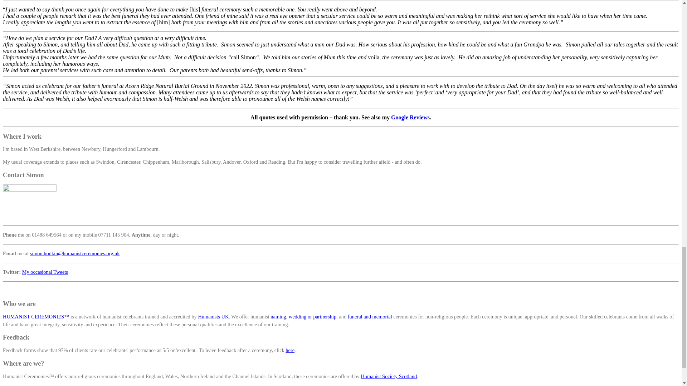 This screenshot has height=386, width=687. I want to click on funeral and memorial, so click(370, 317).